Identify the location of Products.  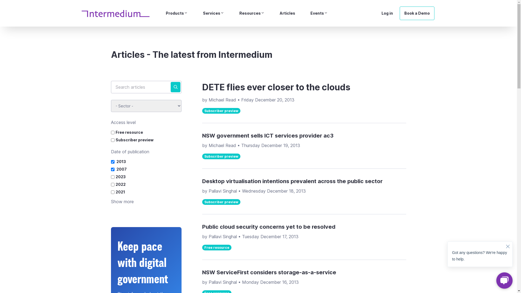
(176, 13).